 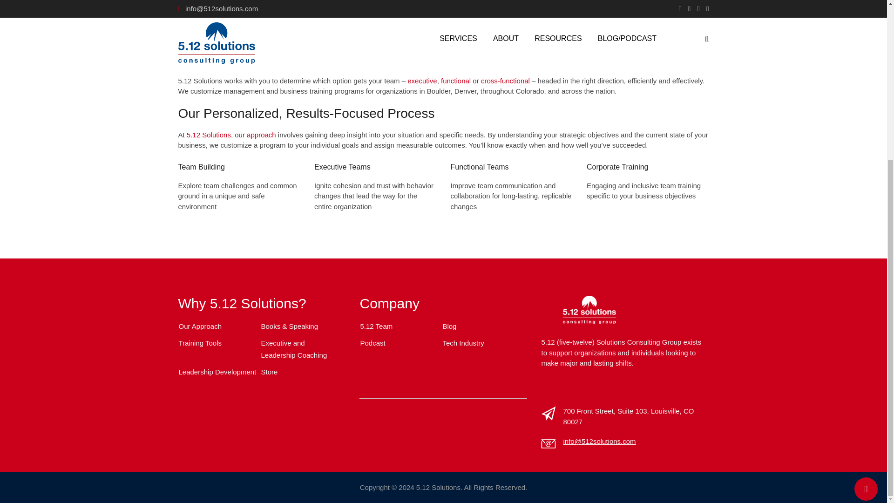 What do you see at coordinates (200, 343) in the screenshot?
I see `Training Tools` at bounding box center [200, 343].